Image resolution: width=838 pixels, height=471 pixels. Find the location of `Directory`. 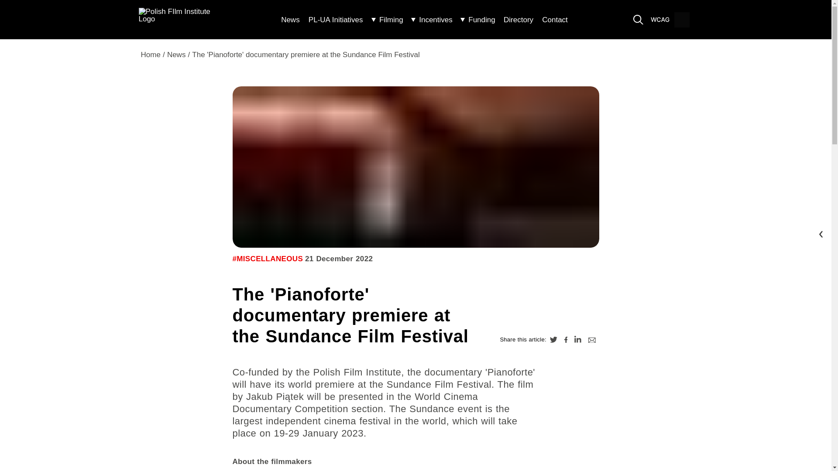

Directory is located at coordinates (518, 19).